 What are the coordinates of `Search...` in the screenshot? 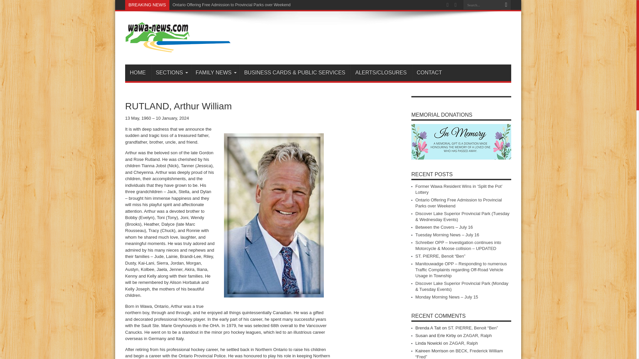 It's located at (482, 5).